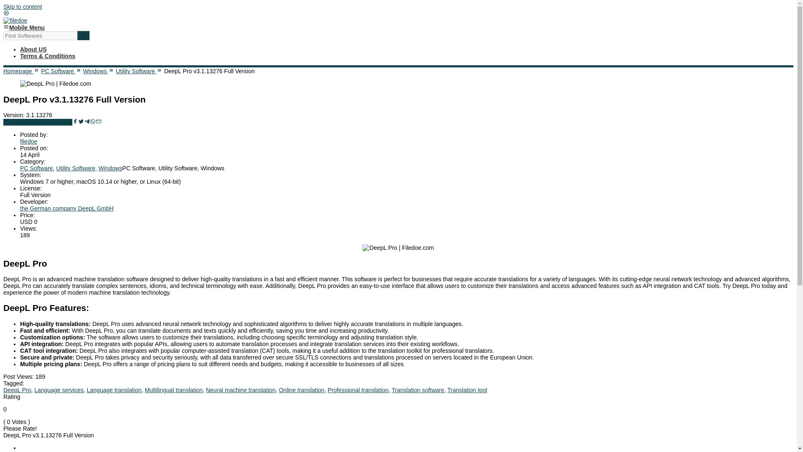  I want to click on Online translation, so click(301, 390).